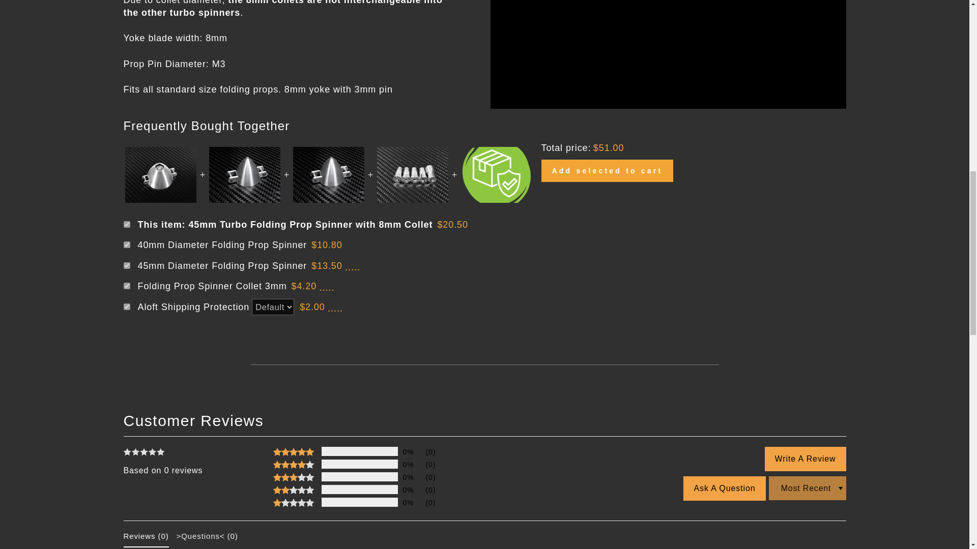 The image size is (977, 549). Describe the element at coordinates (126, 245) in the screenshot. I see `on` at that location.